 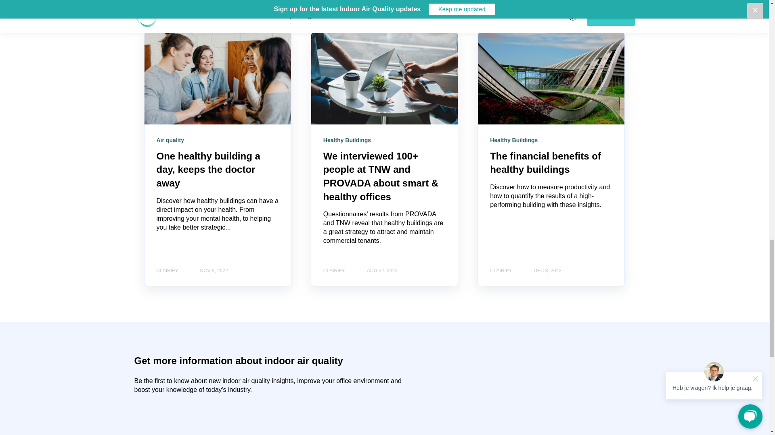 I want to click on Form 0, so click(x=188, y=419).